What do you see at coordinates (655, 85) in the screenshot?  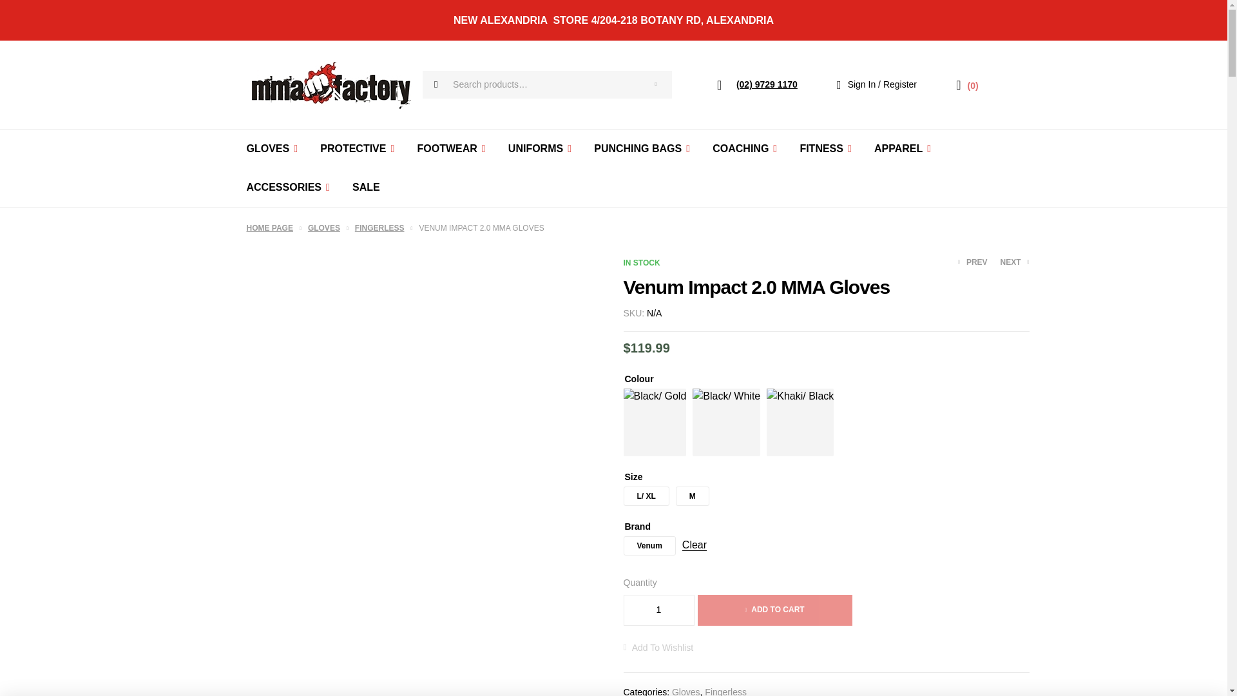 I see `SEARCH` at bounding box center [655, 85].